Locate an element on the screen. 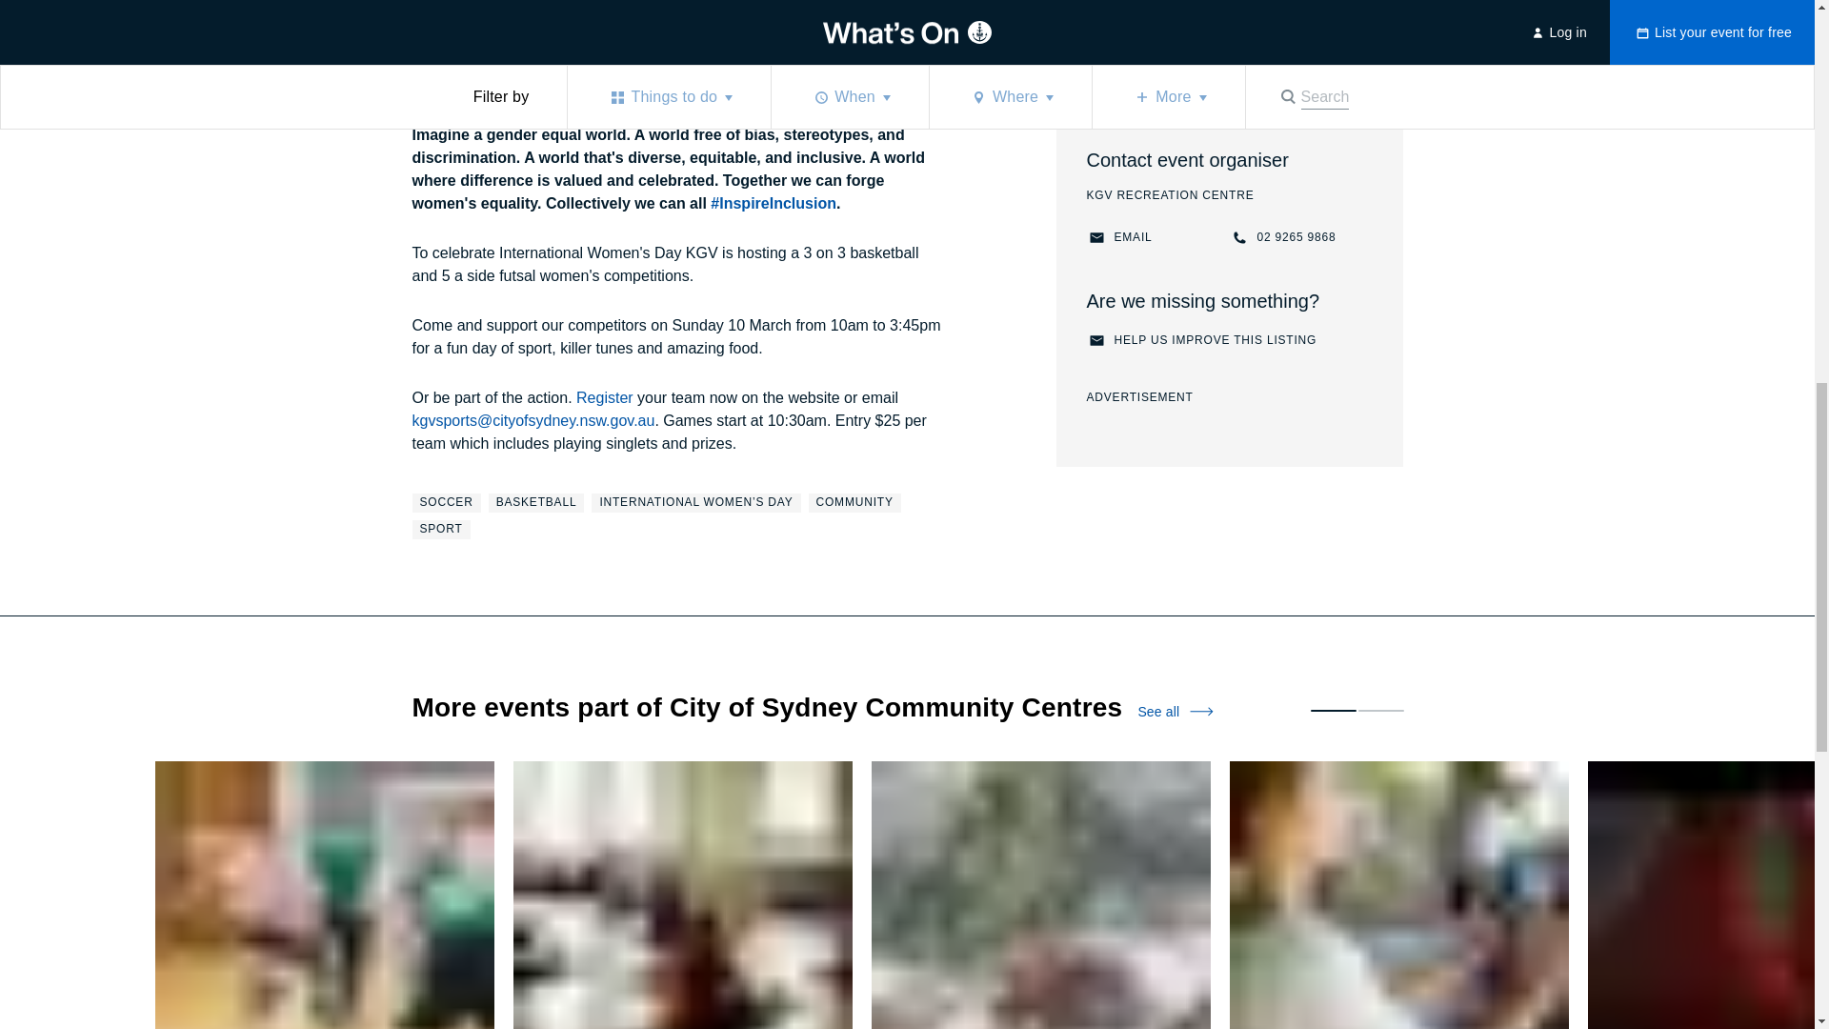 The image size is (1829, 1029). See all is located at coordinates (446, 503).